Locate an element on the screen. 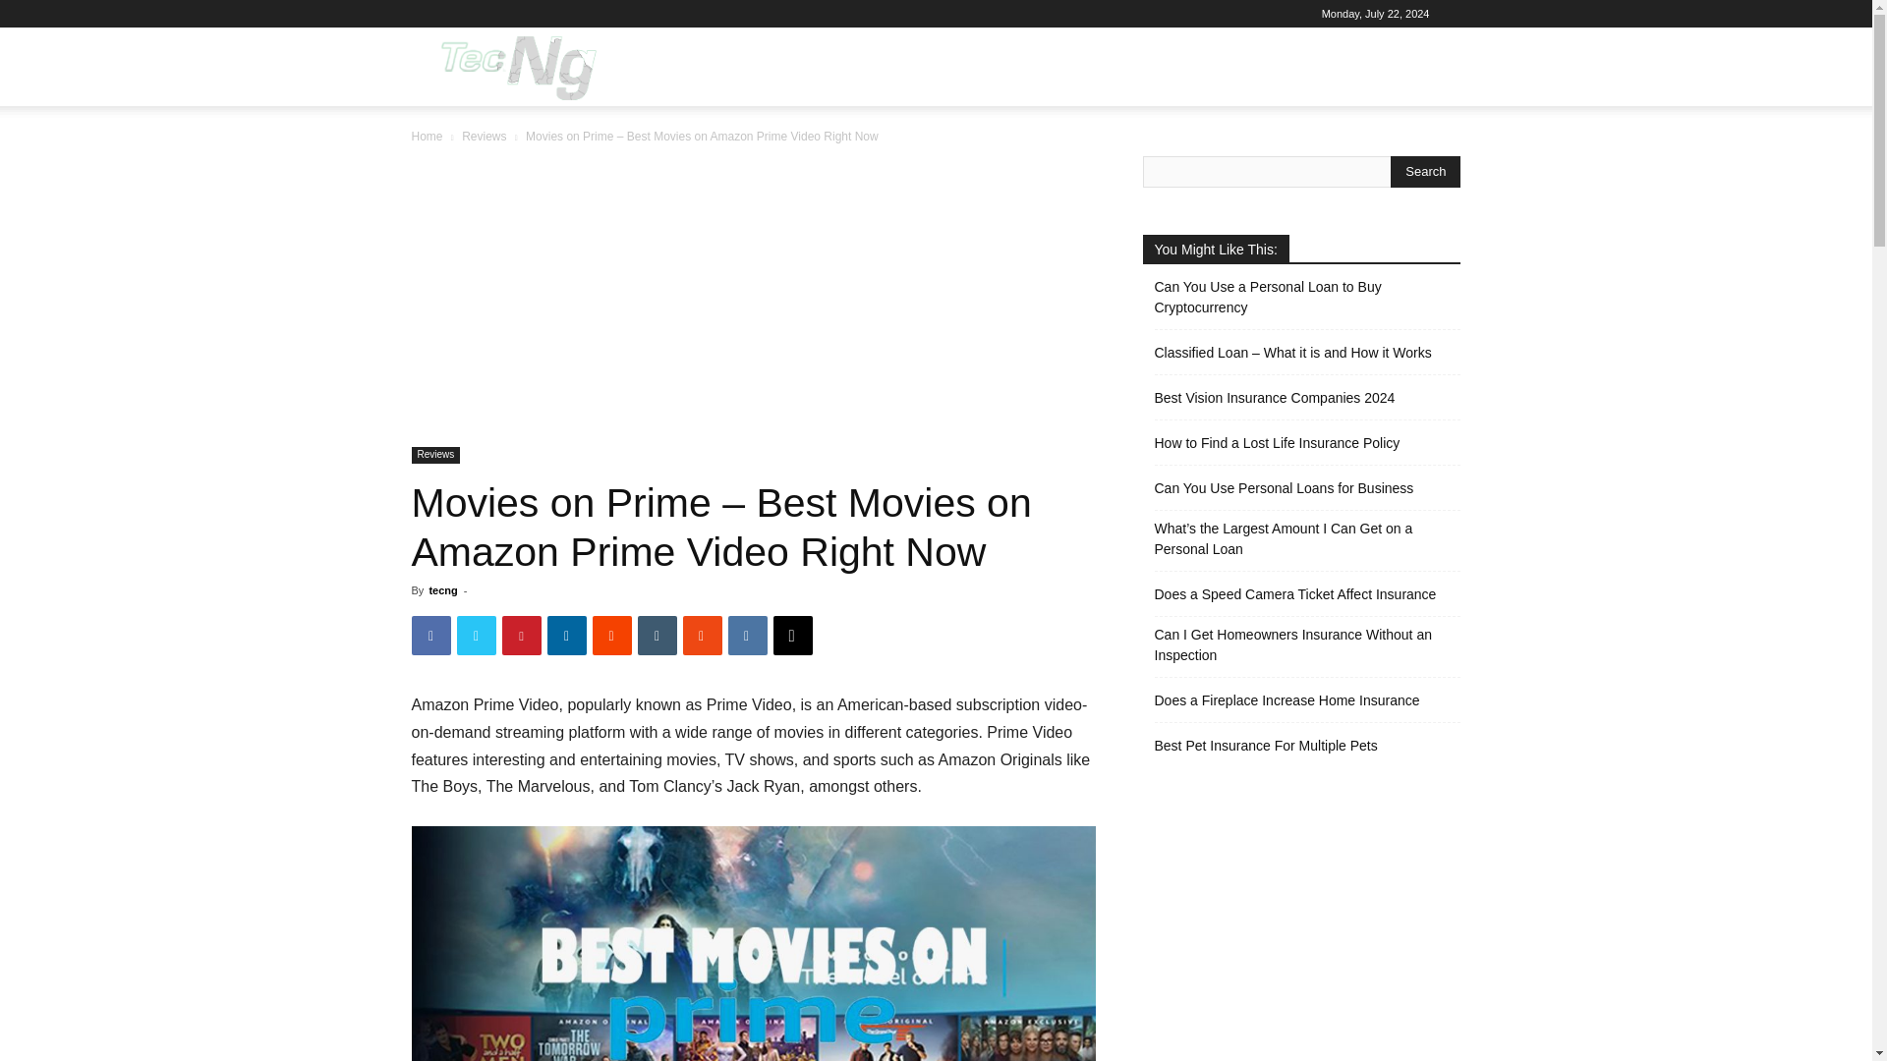 The width and height of the screenshot is (1887, 1061). Search is located at coordinates (1405, 161).